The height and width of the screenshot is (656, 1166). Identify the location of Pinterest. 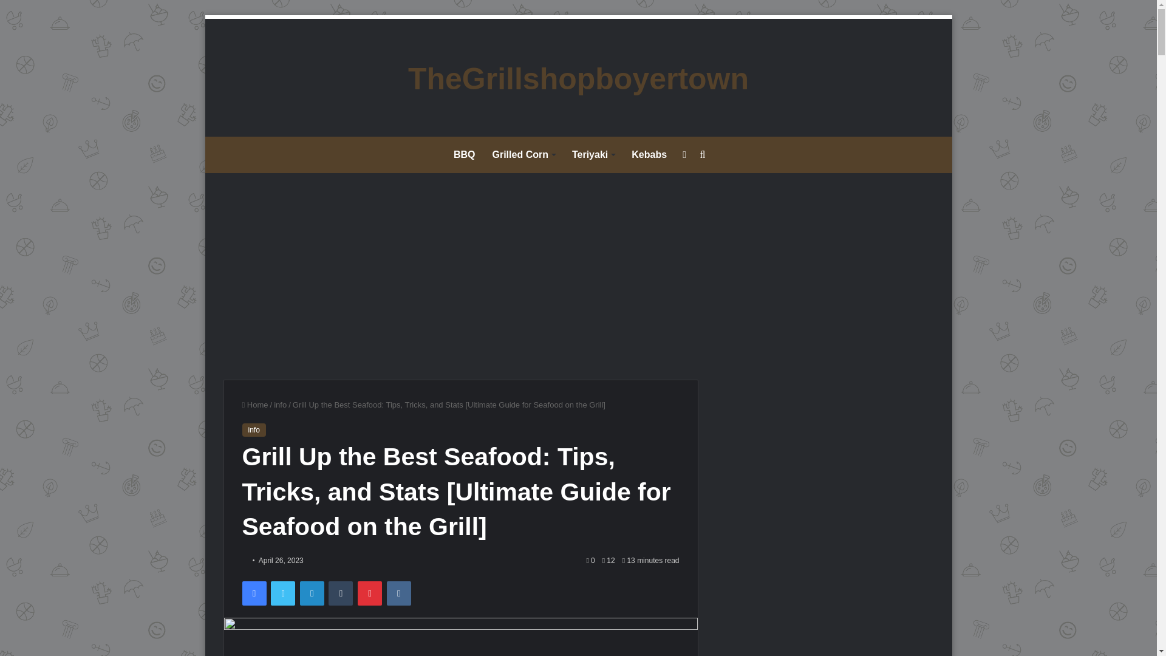
(370, 593).